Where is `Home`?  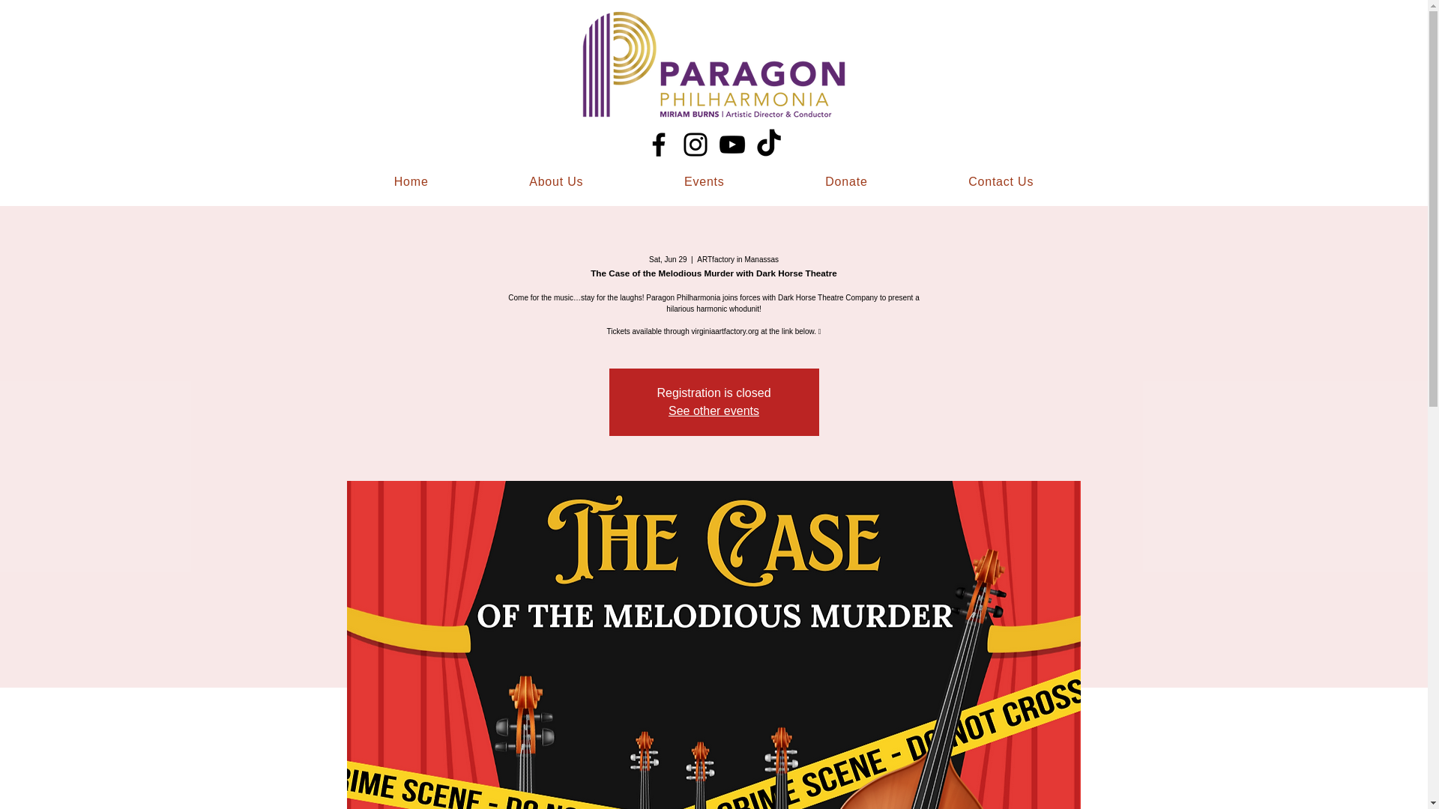 Home is located at coordinates (411, 181).